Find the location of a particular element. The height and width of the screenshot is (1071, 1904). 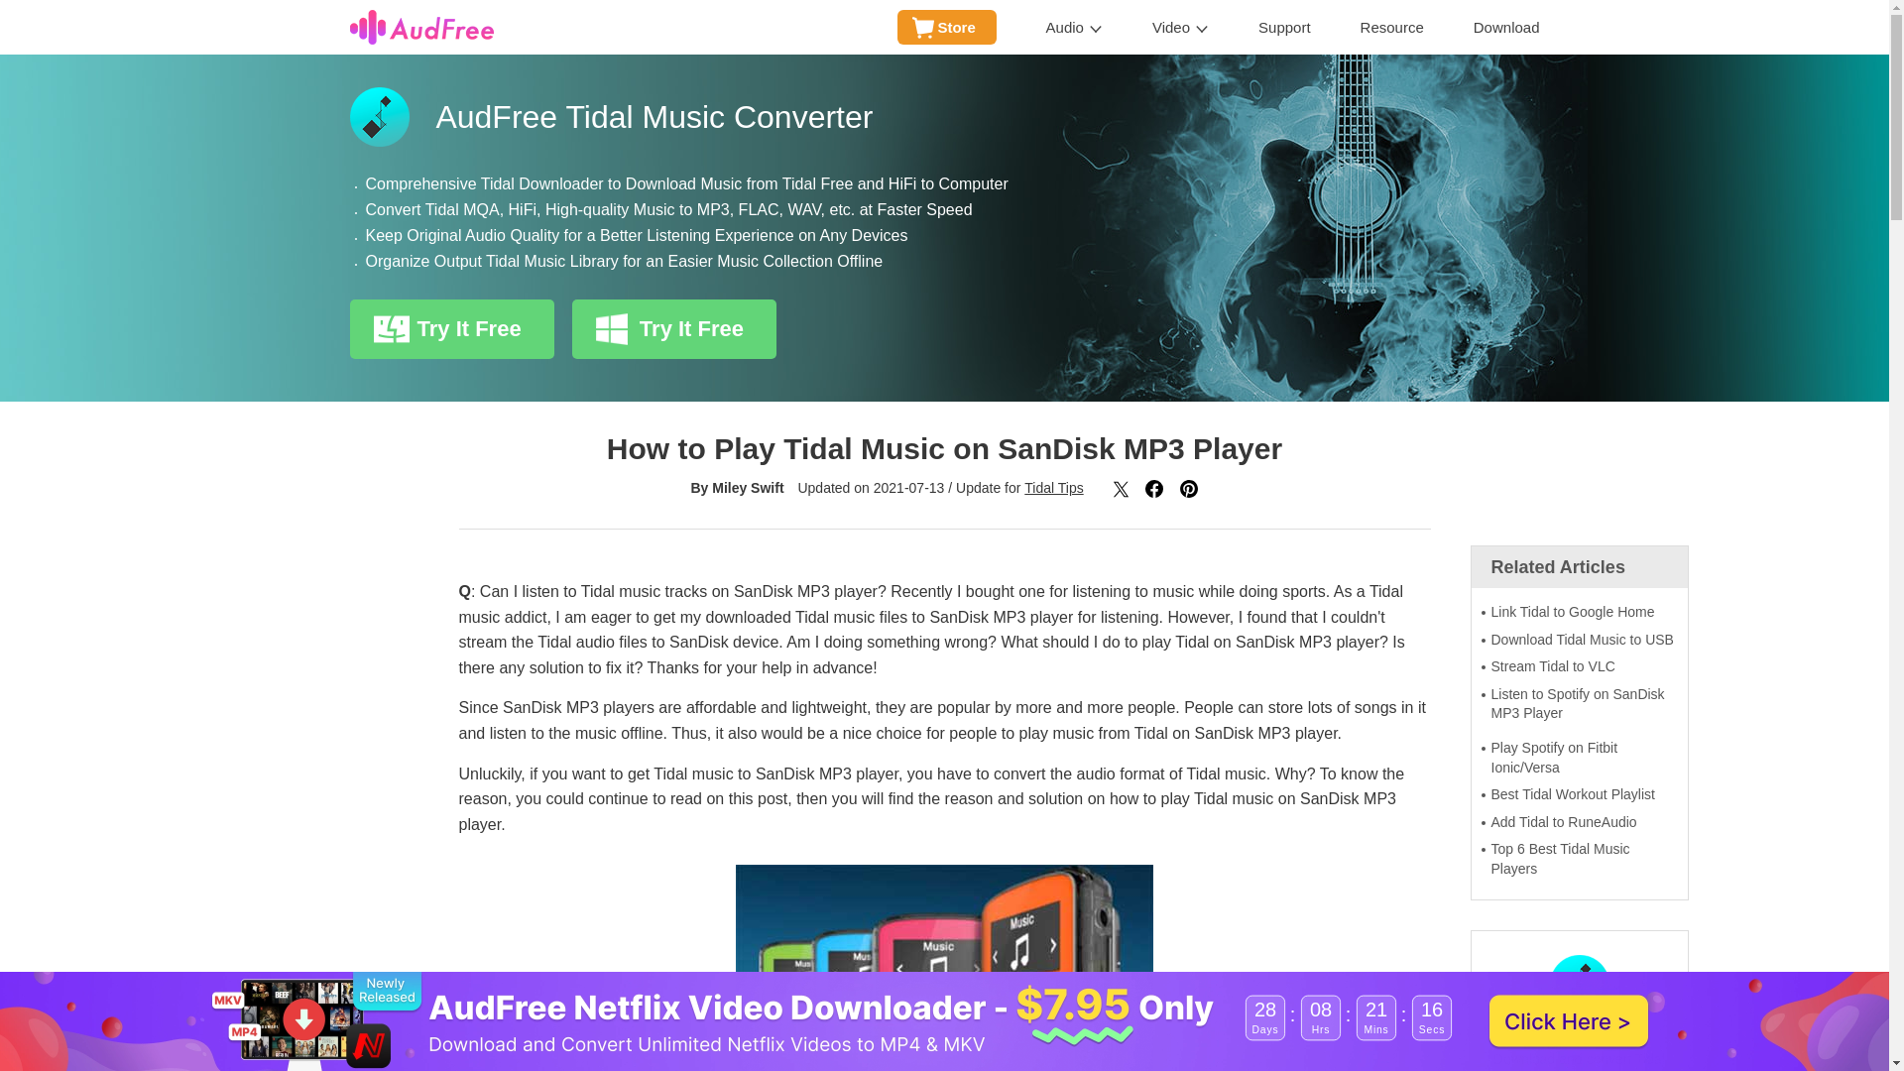

Stream Tidal to VLC is located at coordinates (1579, 666).